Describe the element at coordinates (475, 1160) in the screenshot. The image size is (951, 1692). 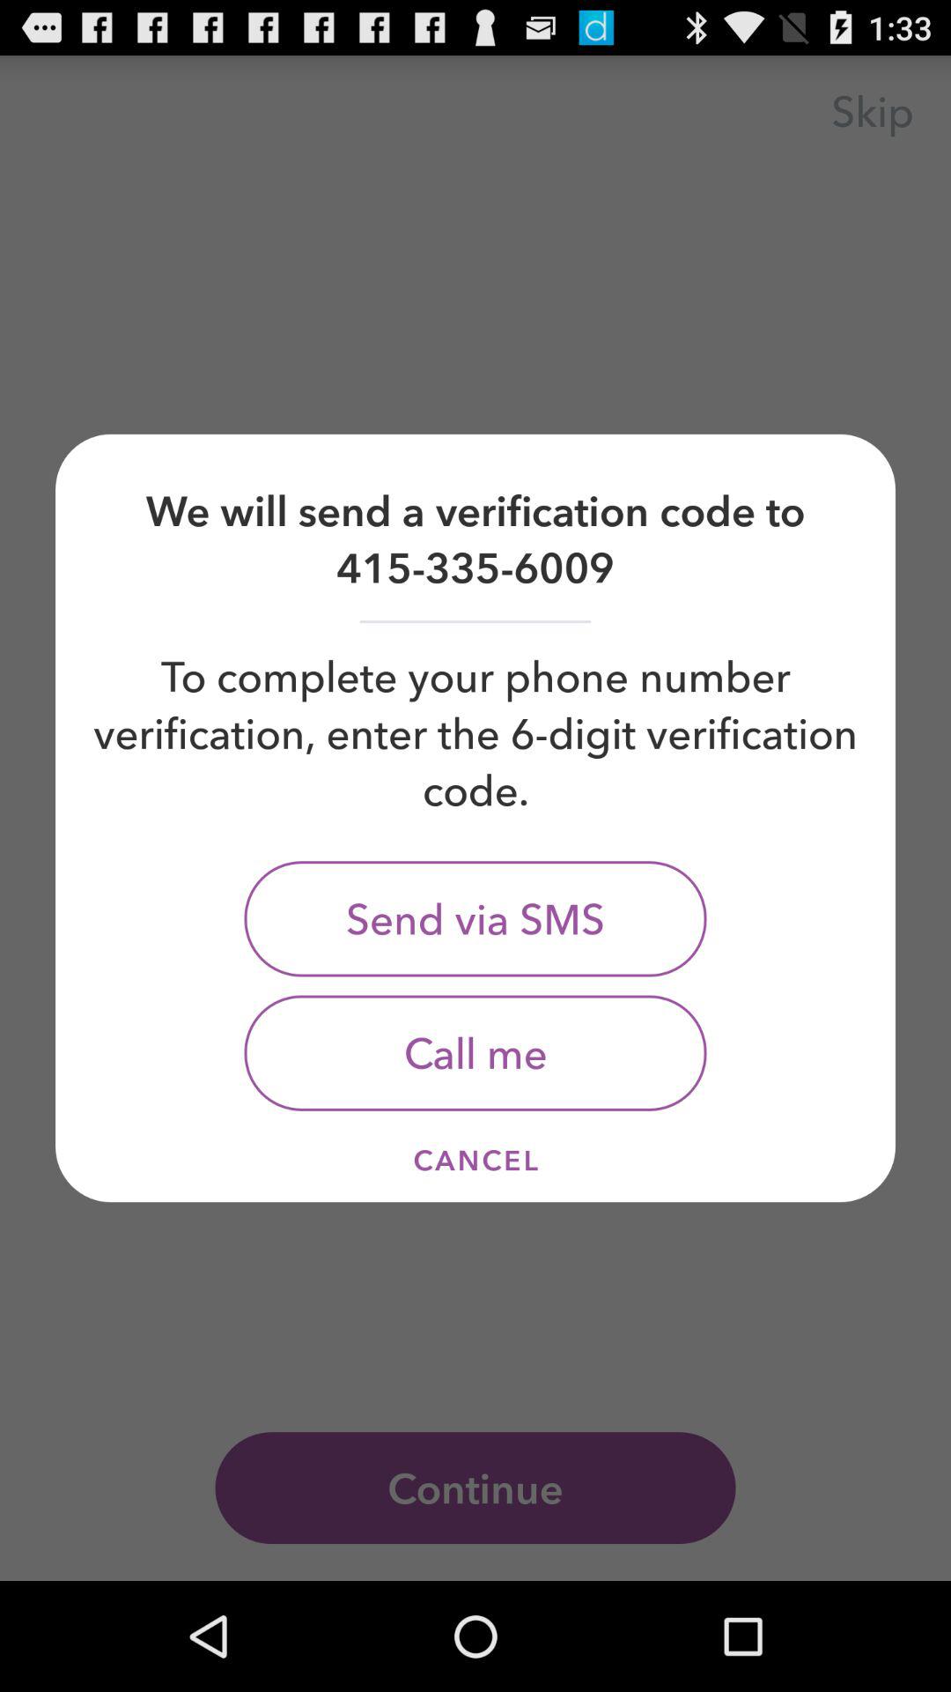
I see `choose the item below call me item` at that location.